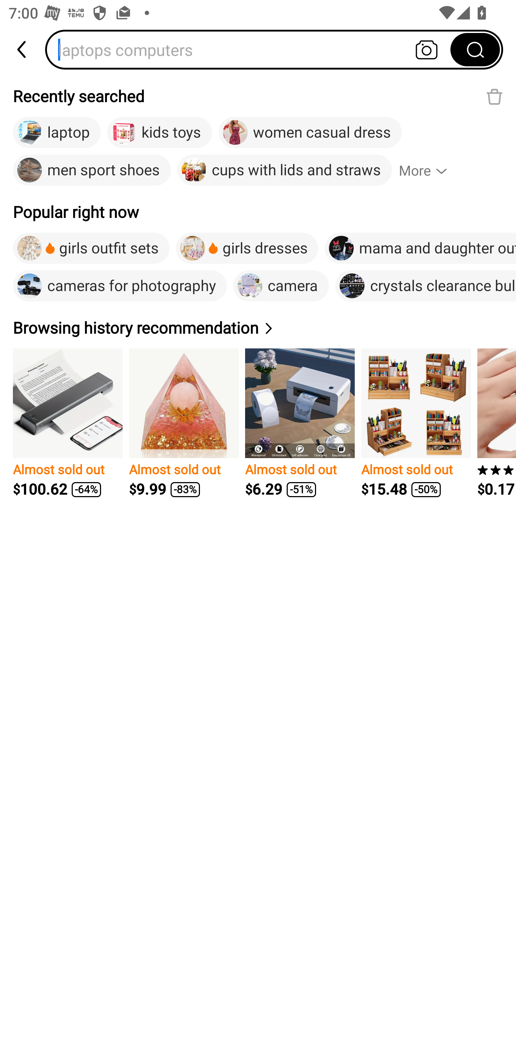 Image resolution: width=516 pixels, height=1061 pixels. I want to click on Browsing history recommendation, so click(144, 328).